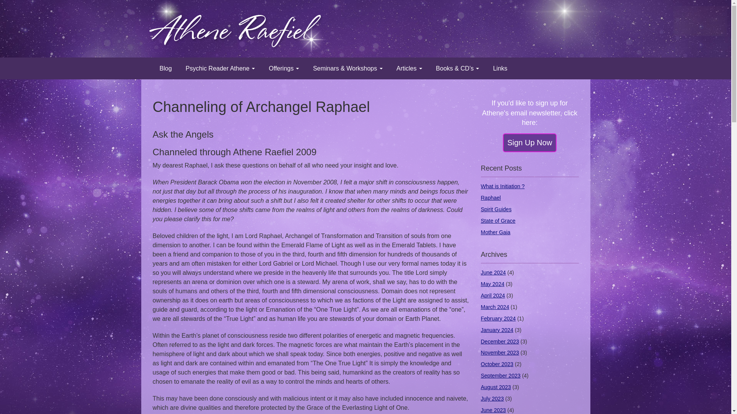 Image resolution: width=737 pixels, height=414 pixels. Describe the element at coordinates (166, 68) in the screenshot. I see `Blog` at that location.